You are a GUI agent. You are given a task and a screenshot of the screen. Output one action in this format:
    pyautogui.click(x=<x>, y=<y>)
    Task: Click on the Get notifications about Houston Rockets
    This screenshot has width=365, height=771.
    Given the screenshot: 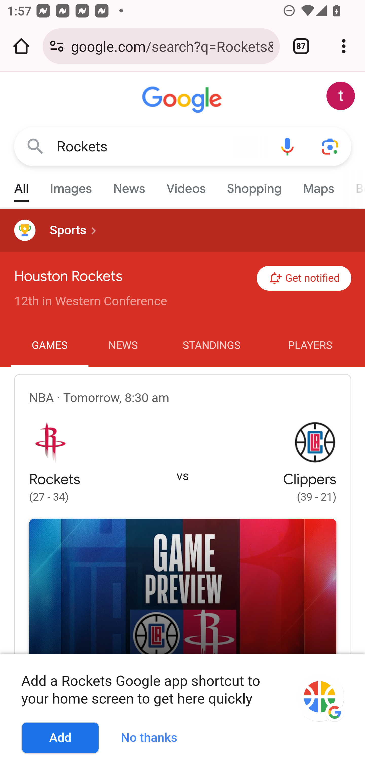 What is the action you would take?
    pyautogui.click(x=304, y=278)
    